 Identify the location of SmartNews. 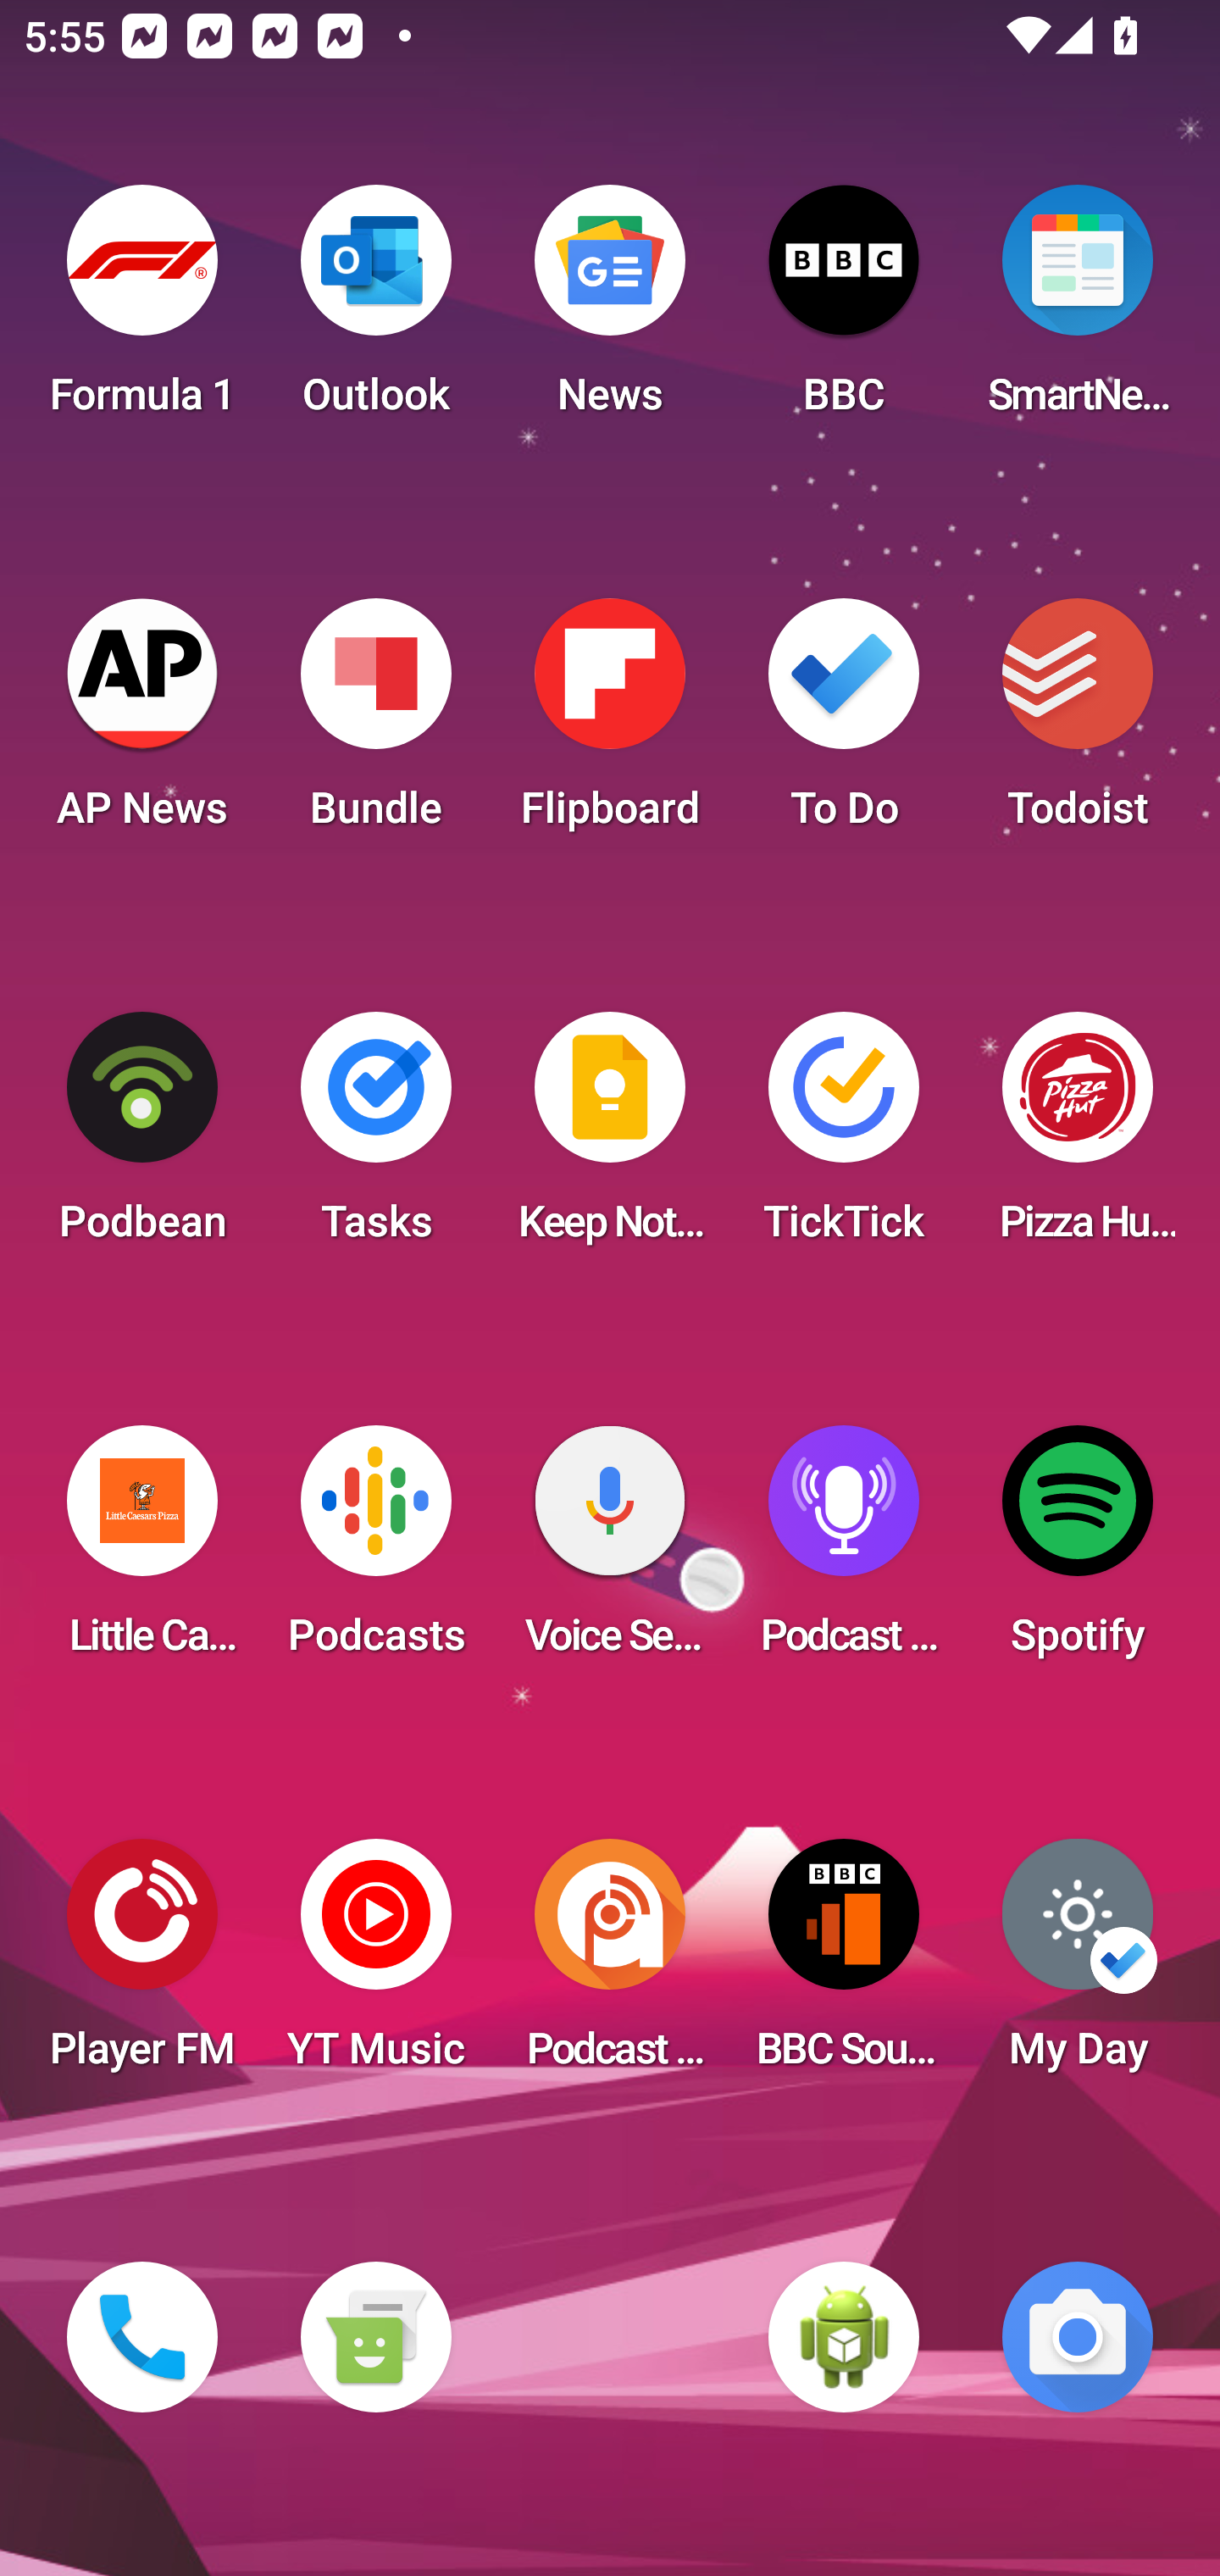
(1078, 310).